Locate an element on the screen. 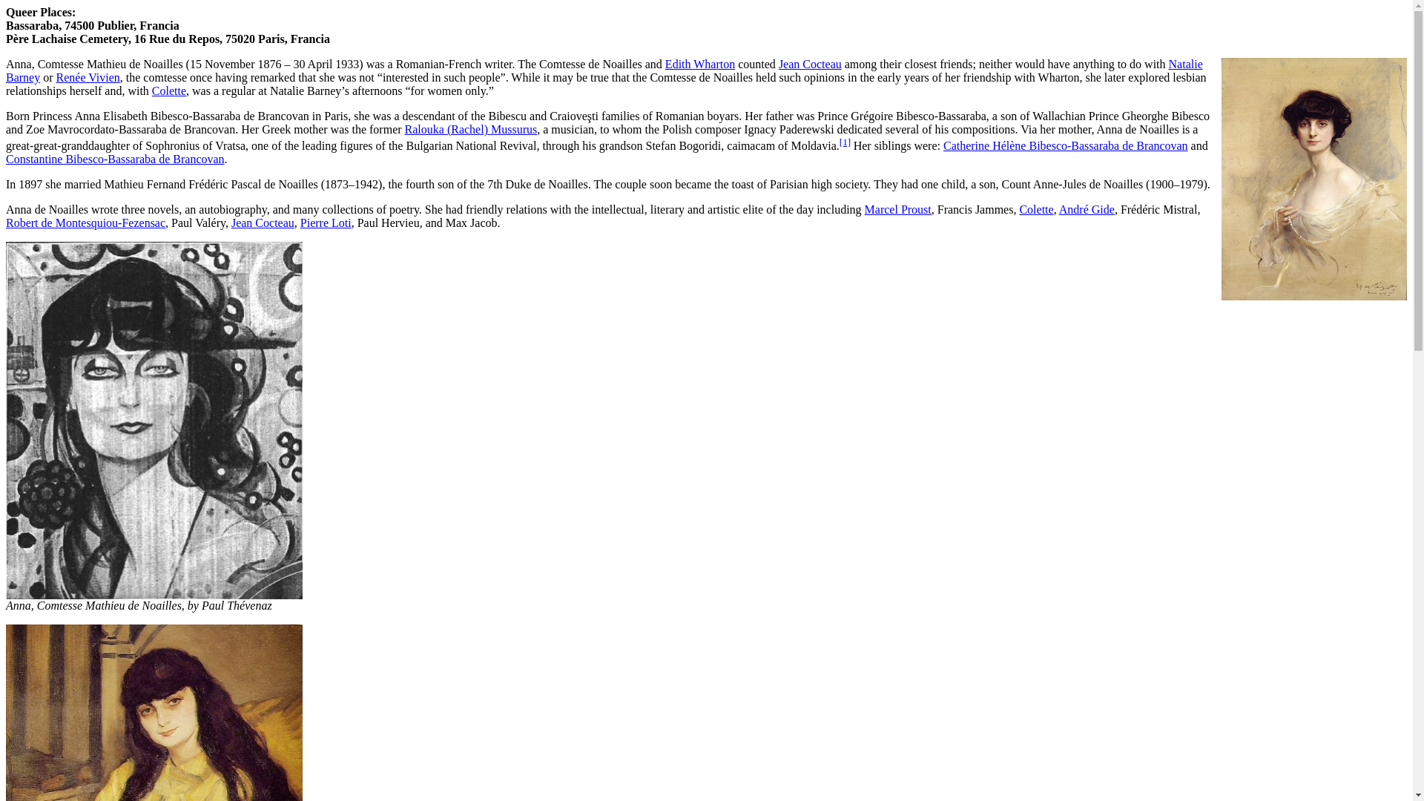  Colette is located at coordinates (169, 90).